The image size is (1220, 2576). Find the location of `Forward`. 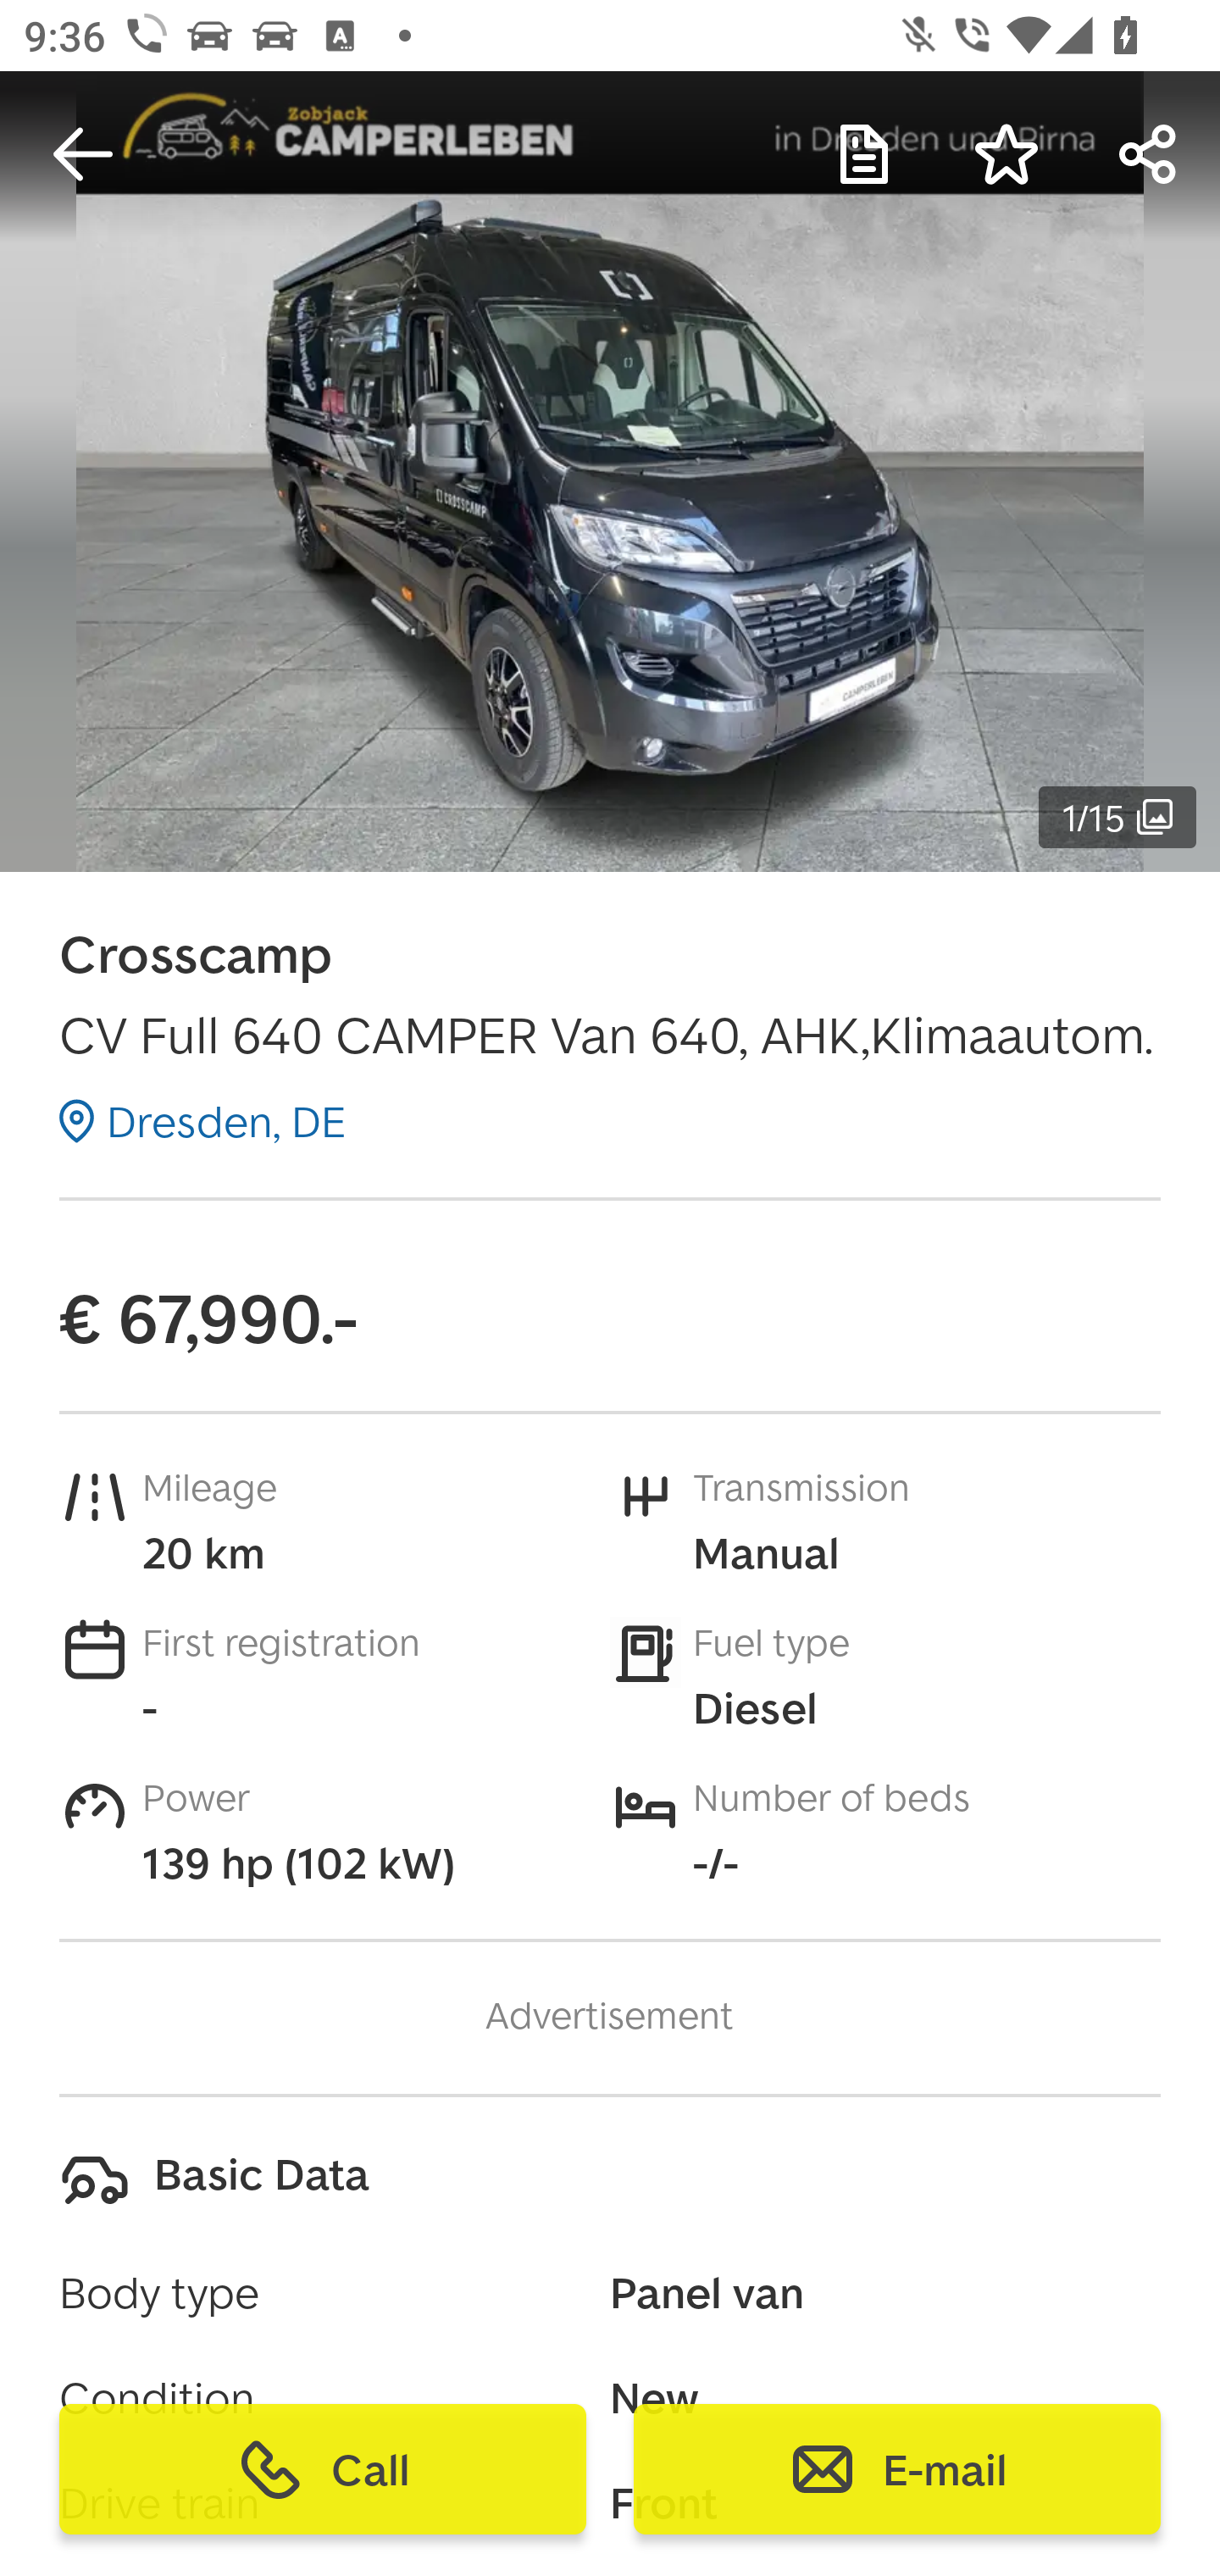

Forward is located at coordinates (1149, 154).